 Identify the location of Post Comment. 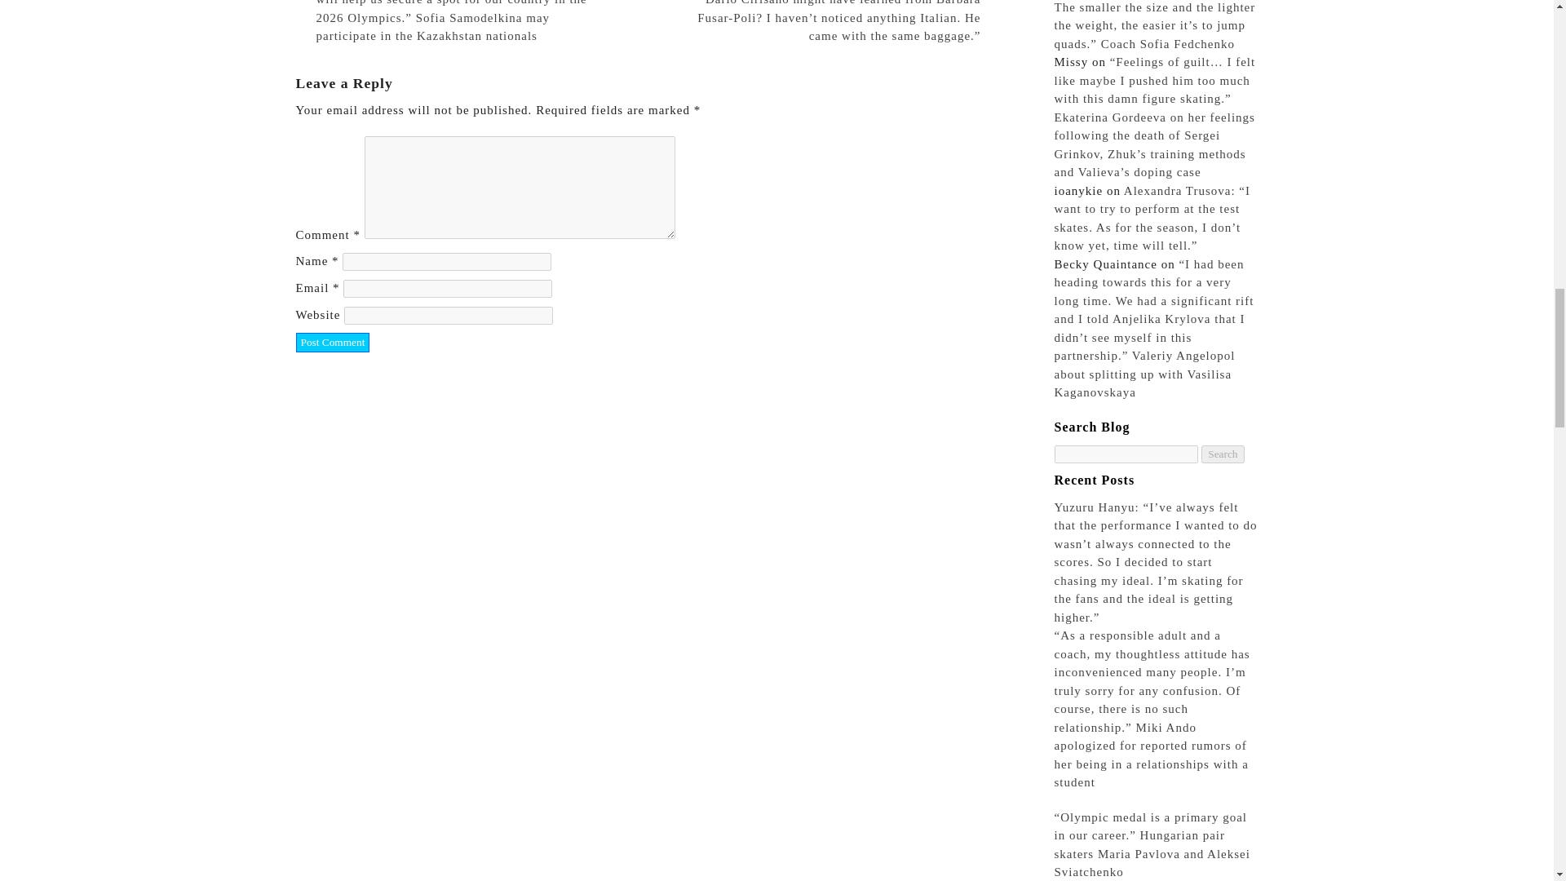
(333, 343).